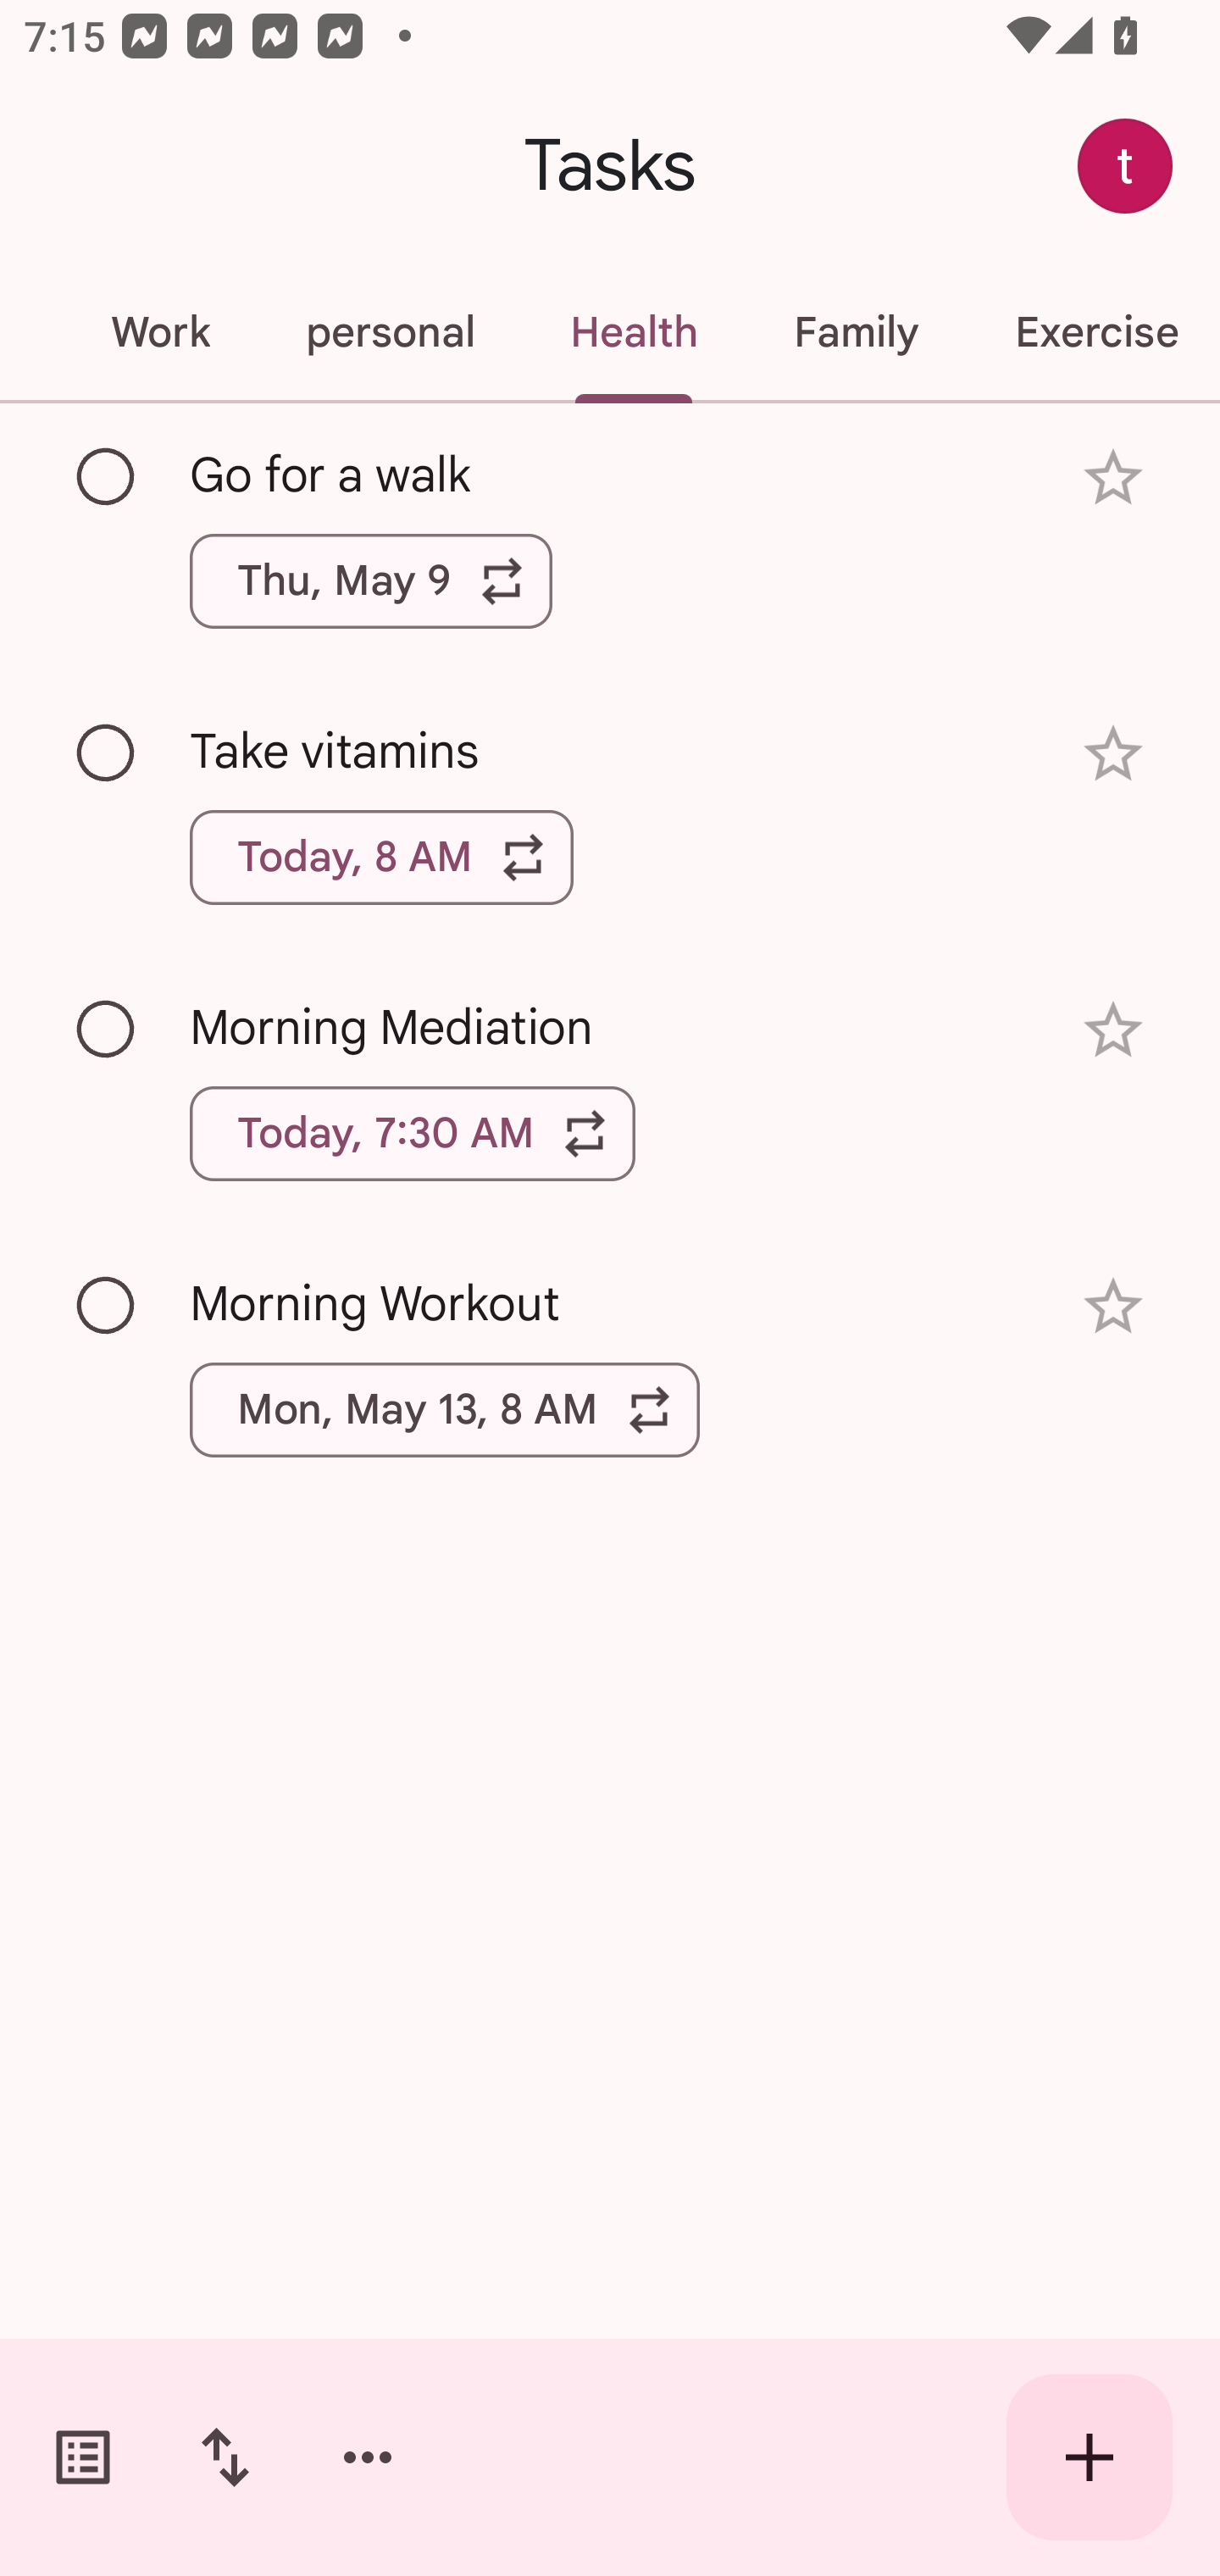  Describe the element at coordinates (1093, 332) in the screenshot. I see `Exercise` at that location.